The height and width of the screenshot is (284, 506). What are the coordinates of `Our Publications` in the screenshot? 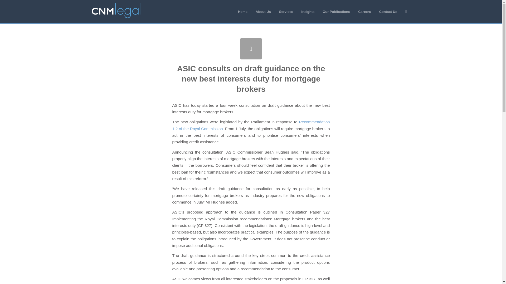 It's located at (336, 12).